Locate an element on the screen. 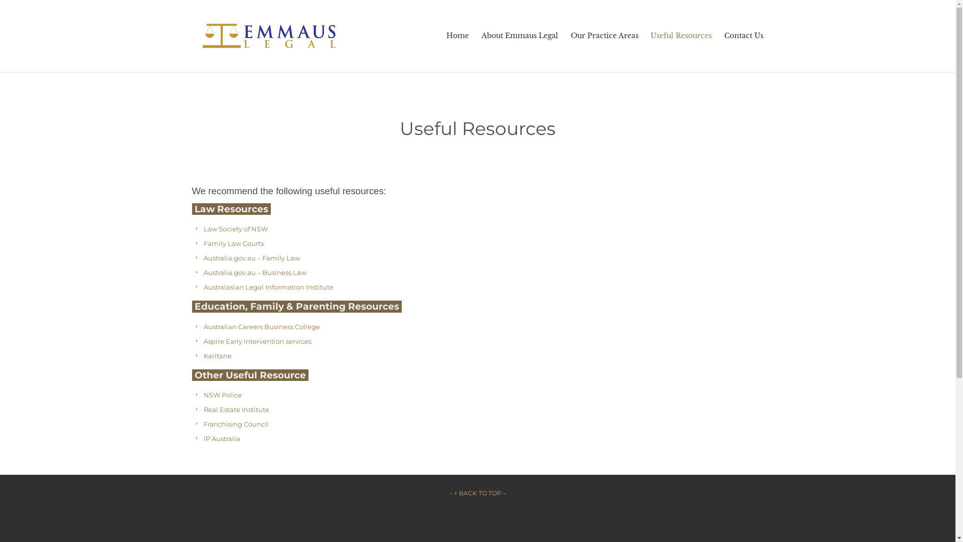  Australian Careers Business College is located at coordinates (262, 327).